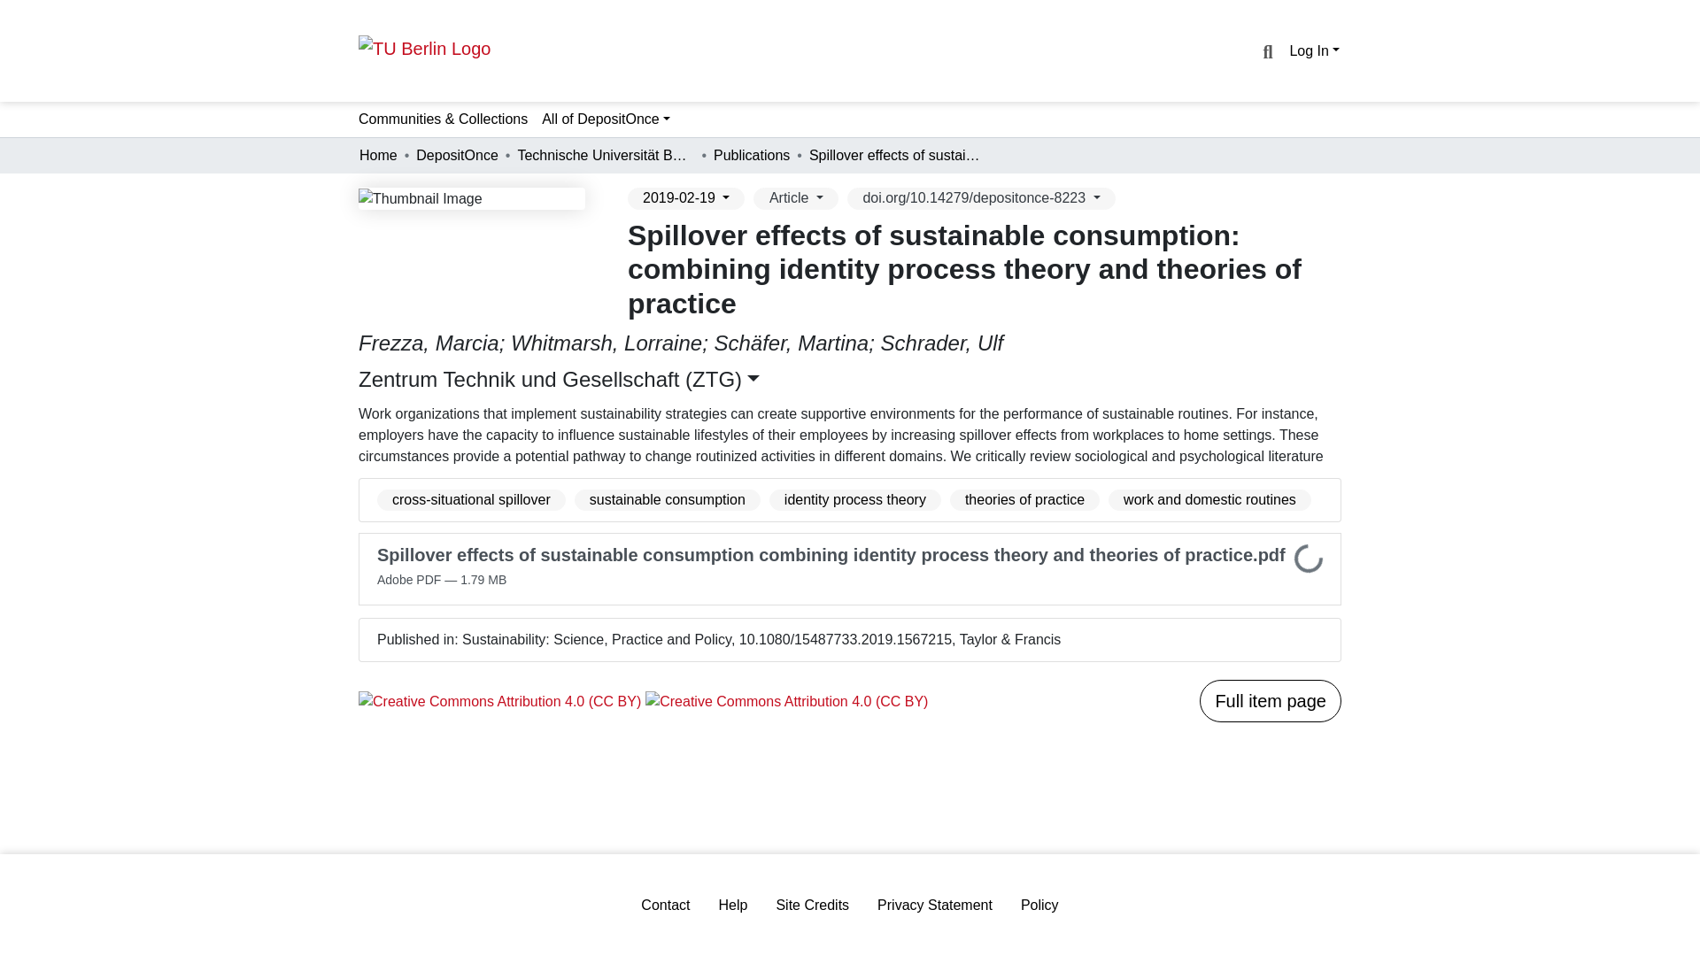 The width and height of the screenshot is (1700, 956). I want to click on Home, so click(378, 156).